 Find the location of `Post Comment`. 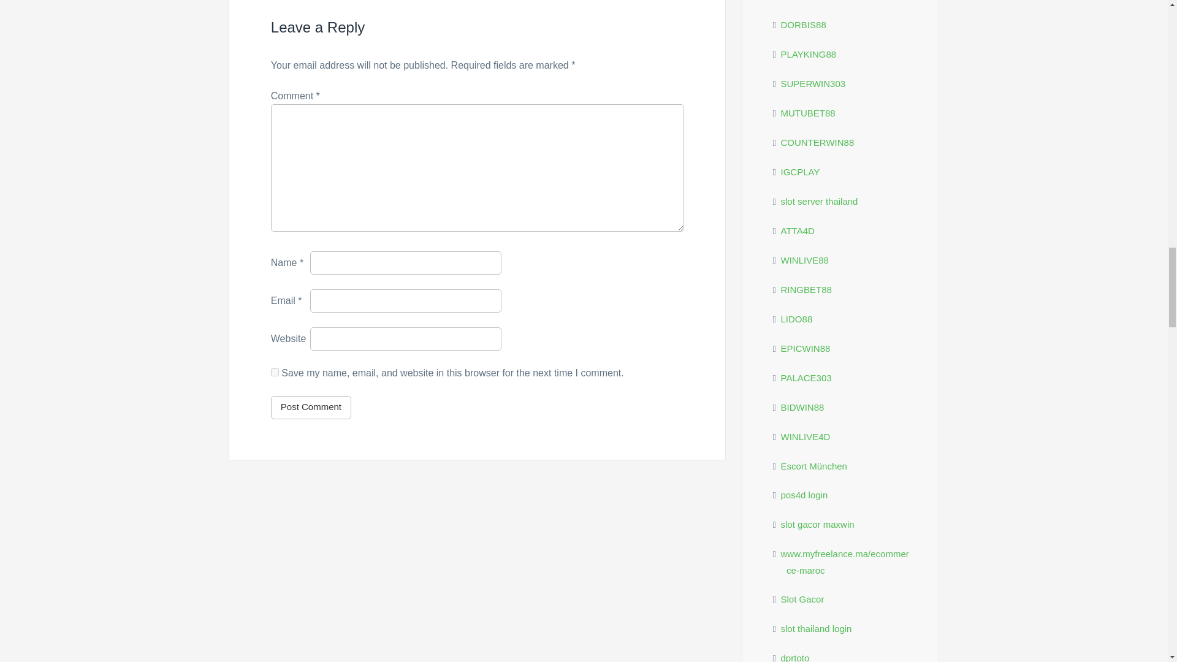

Post Comment is located at coordinates (310, 407).